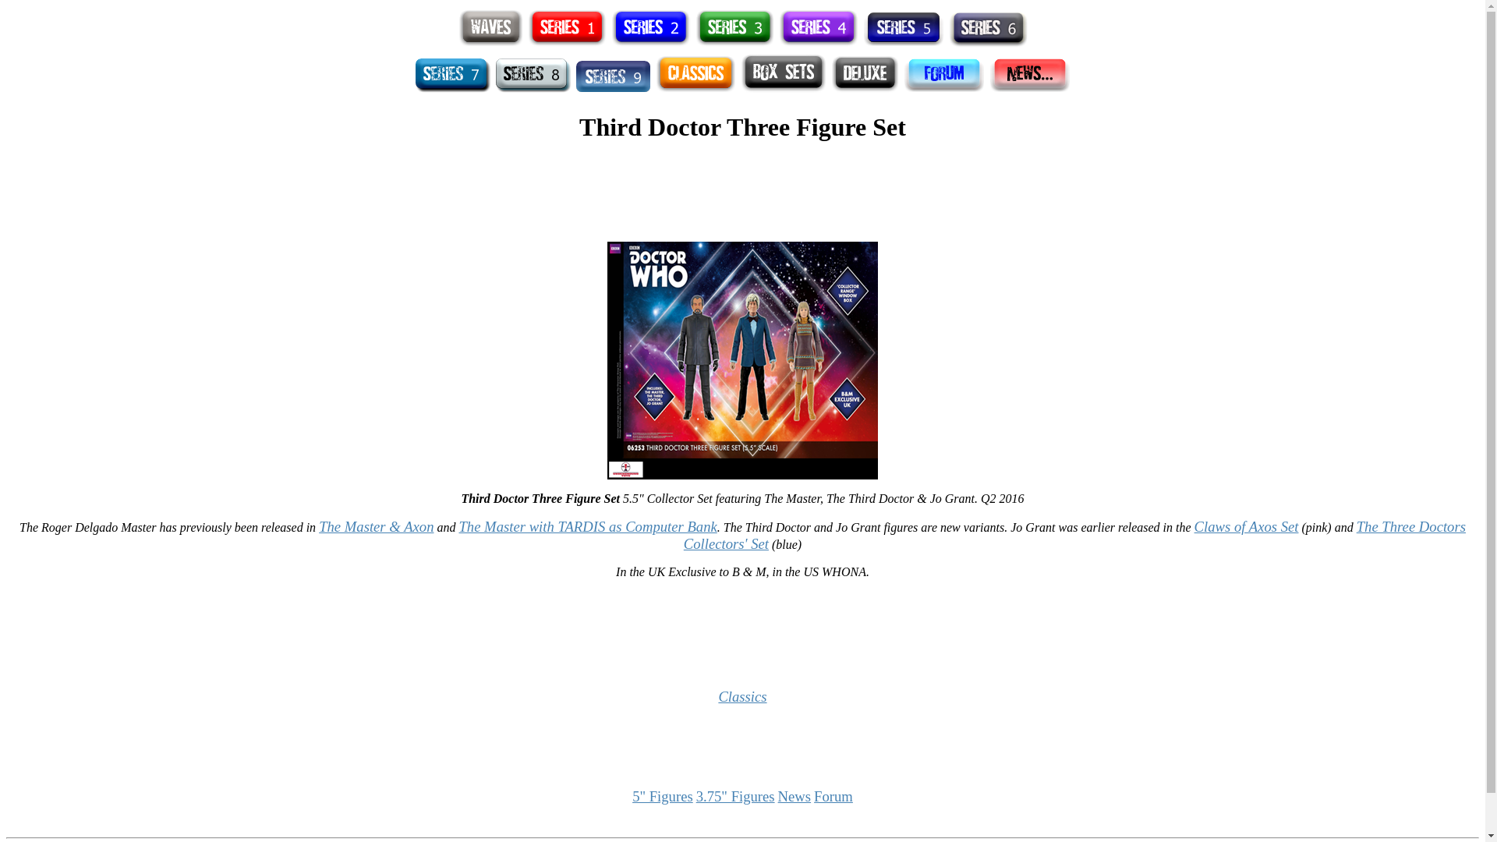  What do you see at coordinates (662, 796) in the screenshot?
I see `5" Figures` at bounding box center [662, 796].